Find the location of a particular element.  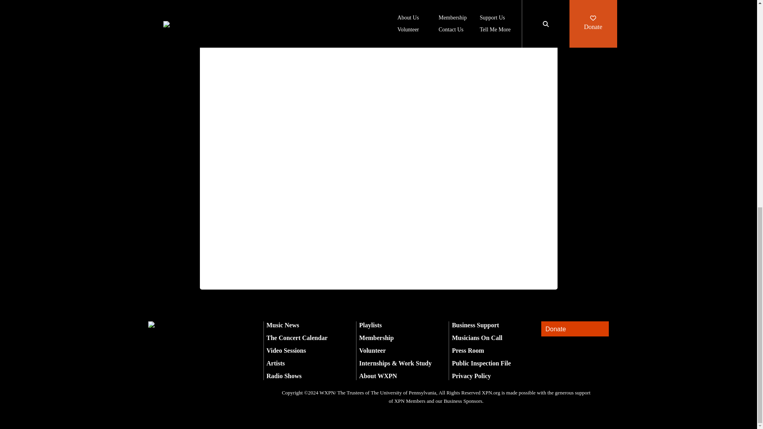

Privacy Policy is located at coordinates (471, 376).